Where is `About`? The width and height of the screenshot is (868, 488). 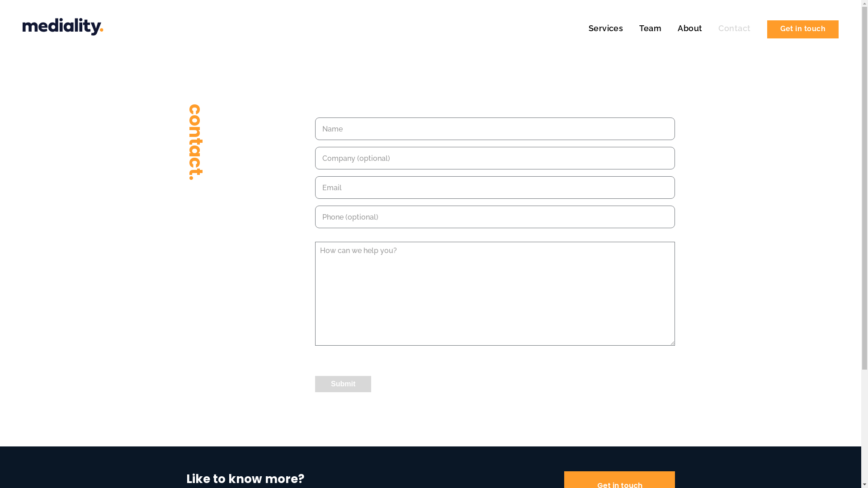 About is located at coordinates (694, 28).